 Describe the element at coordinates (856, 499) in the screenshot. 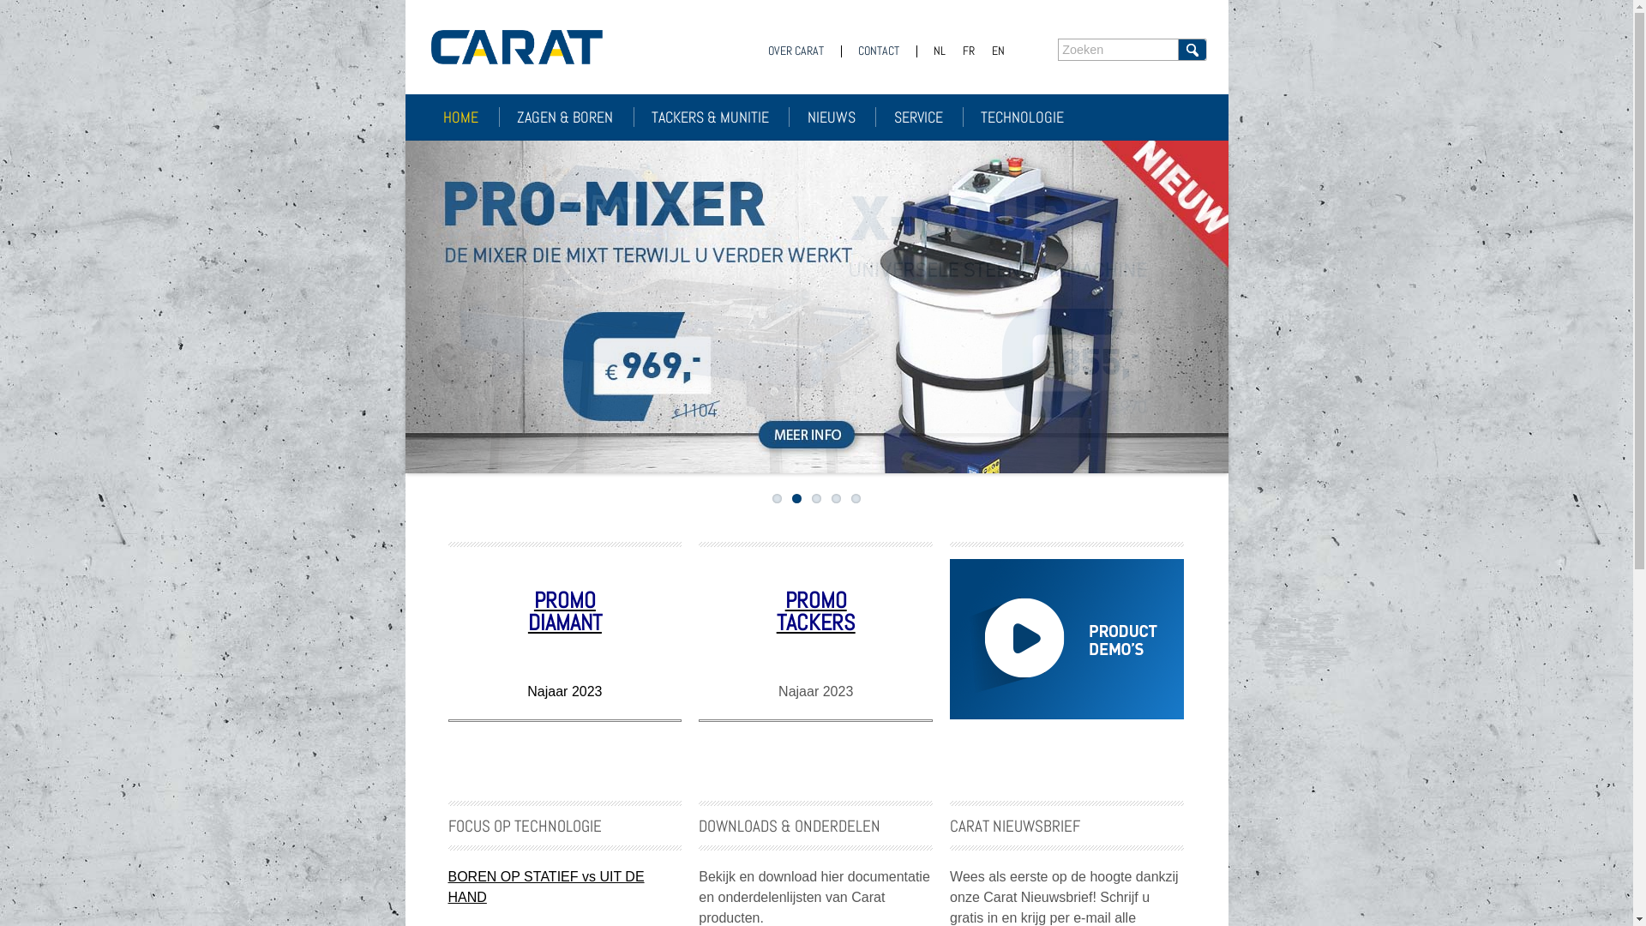

I see `5` at that location.